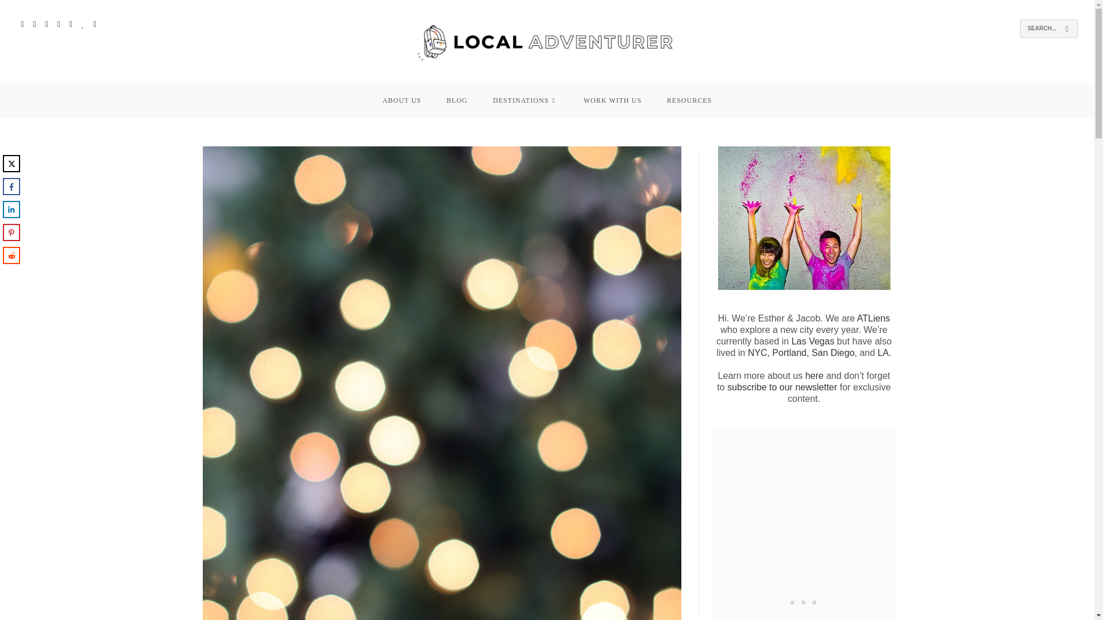  What do you see at coordinates (525, 100) in the screenshot?
I see `DESTINATIONS` at bounding box center [525, 100].